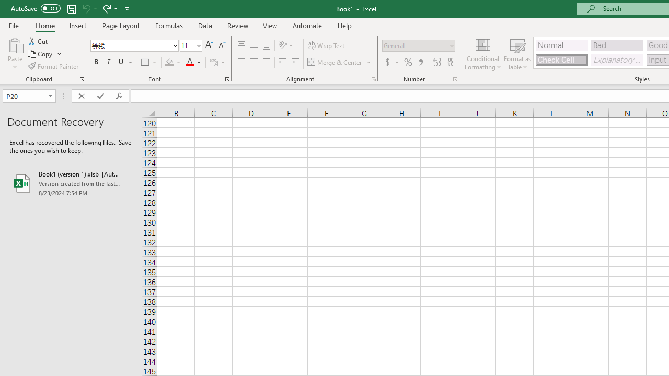 The image size is (669, 376). I want to click on Borders, so click(149, 63).